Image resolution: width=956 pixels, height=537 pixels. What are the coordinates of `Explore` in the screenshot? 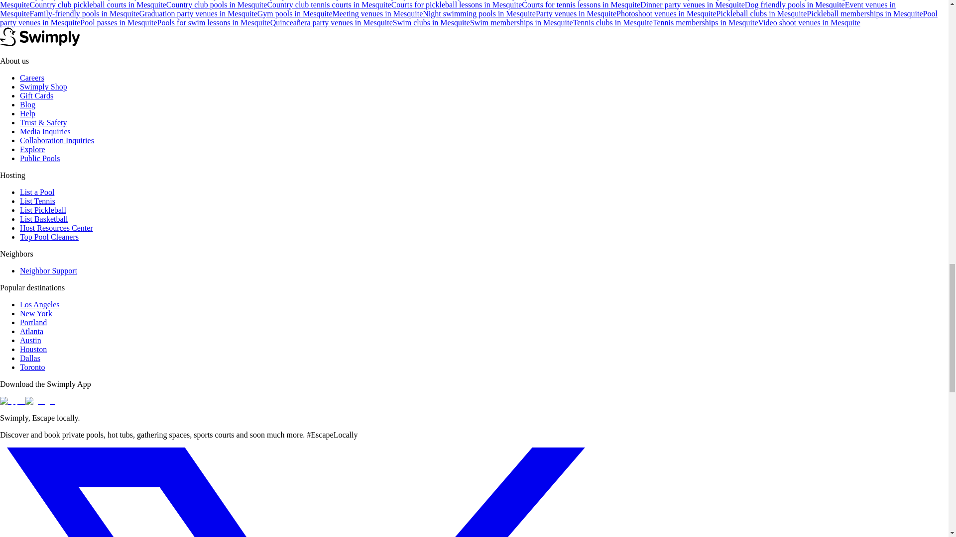 It's located at (32, 149).